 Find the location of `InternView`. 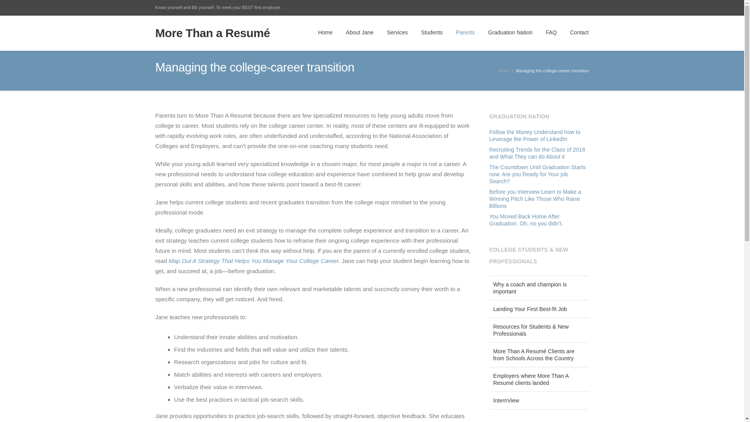

InternView is located at coordinates (539, 400).